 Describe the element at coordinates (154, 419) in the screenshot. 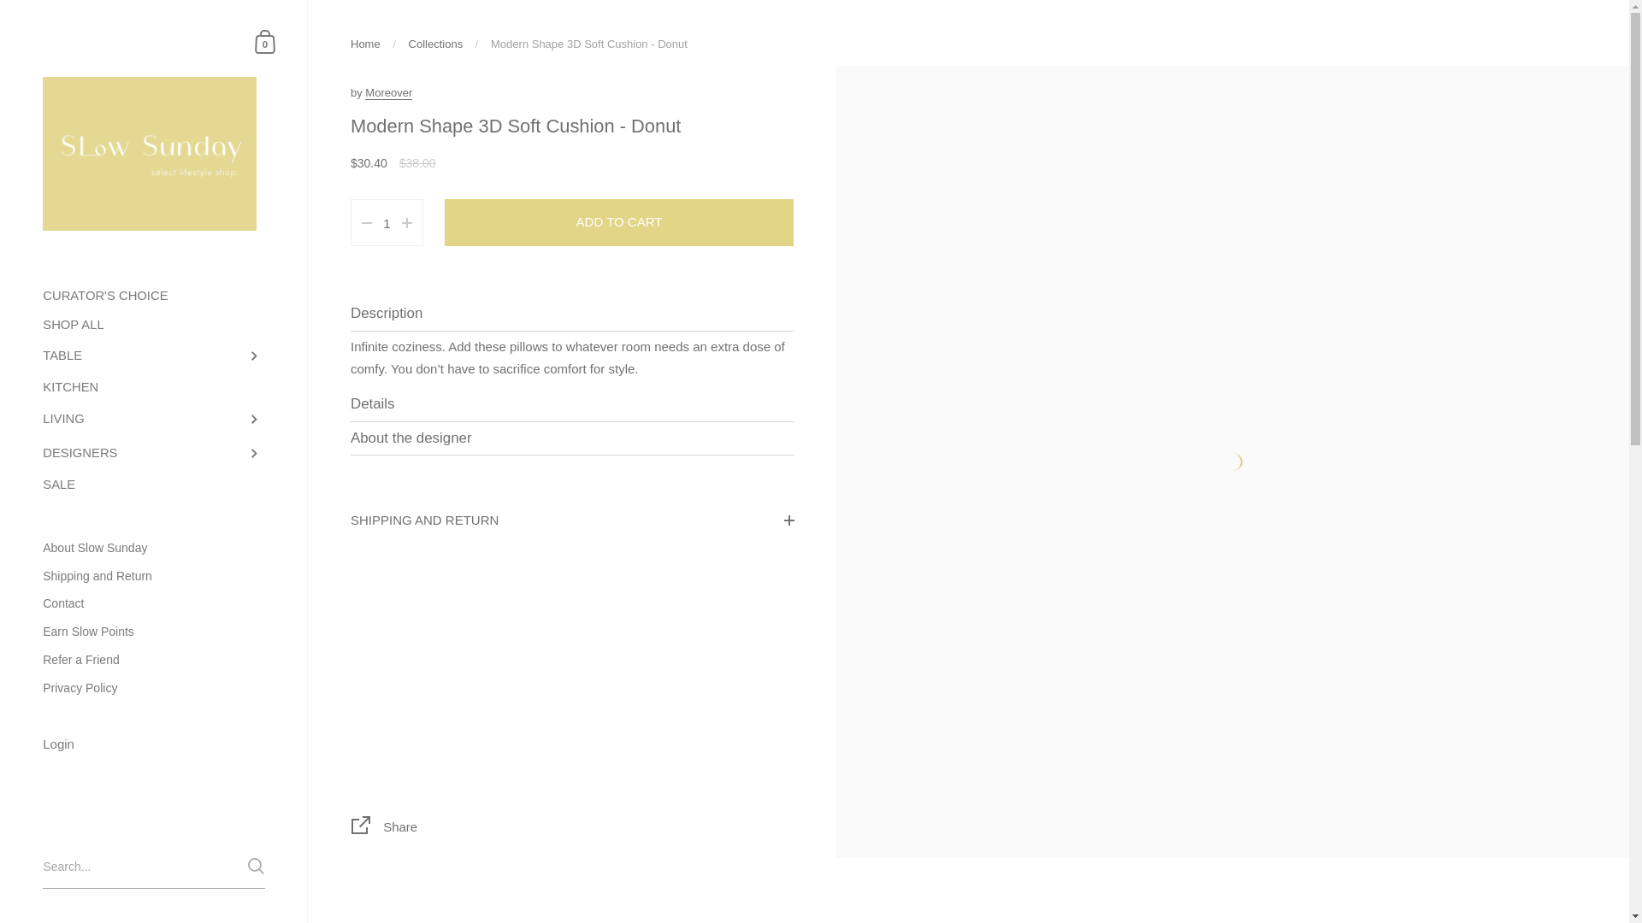

I see `LIVING` at that location.